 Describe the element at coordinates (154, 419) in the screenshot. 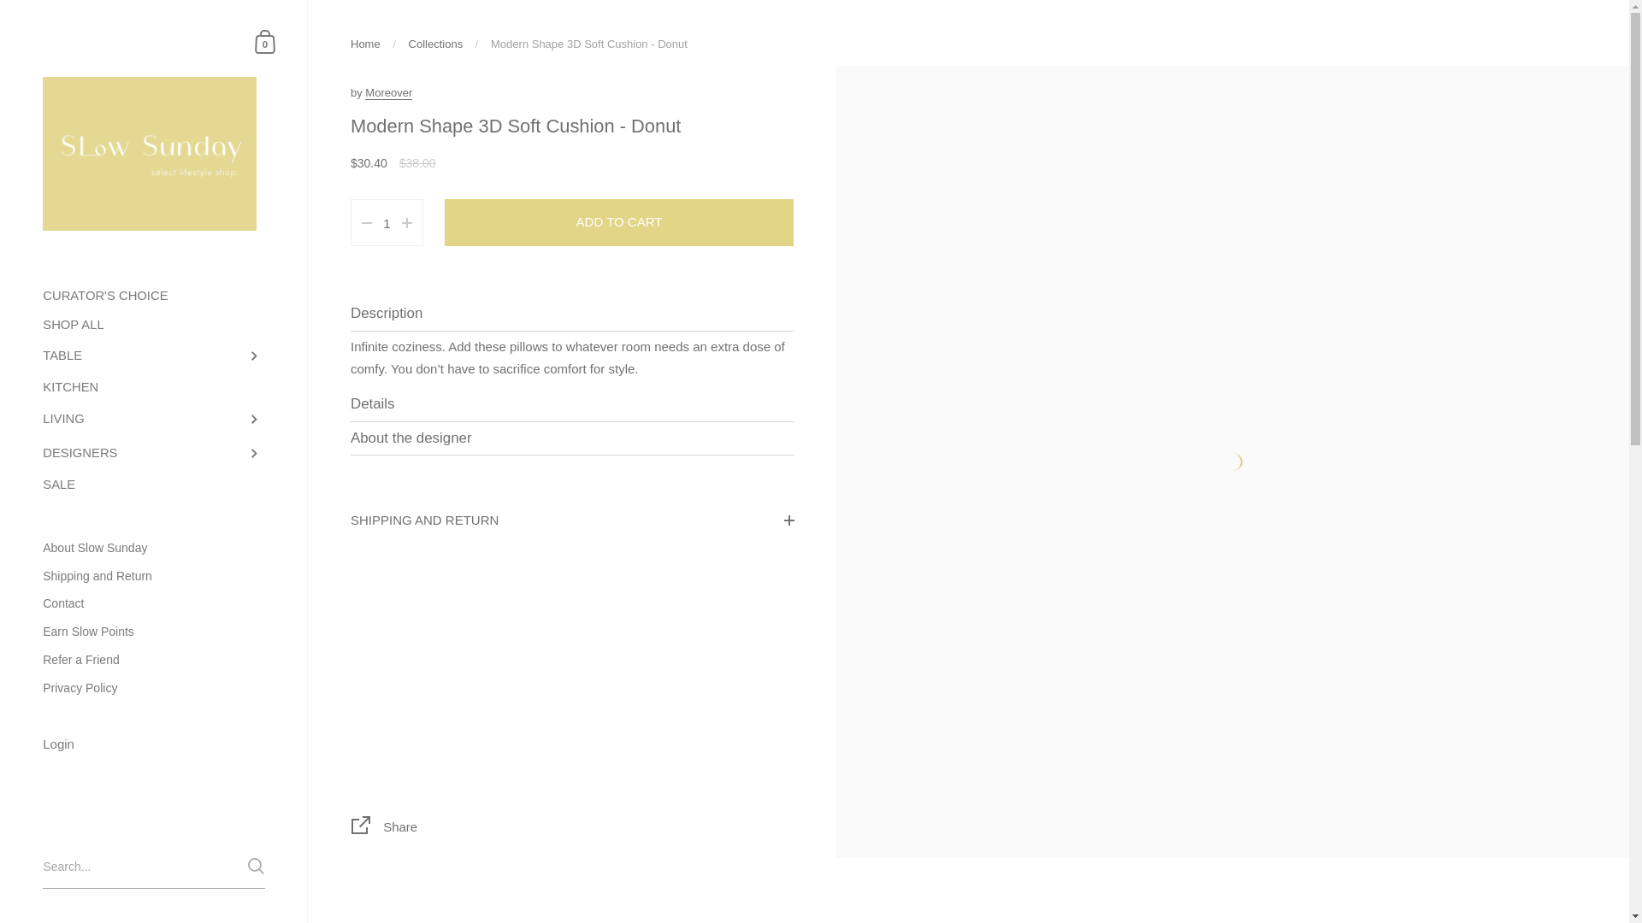

I see `LIVING` at that location.